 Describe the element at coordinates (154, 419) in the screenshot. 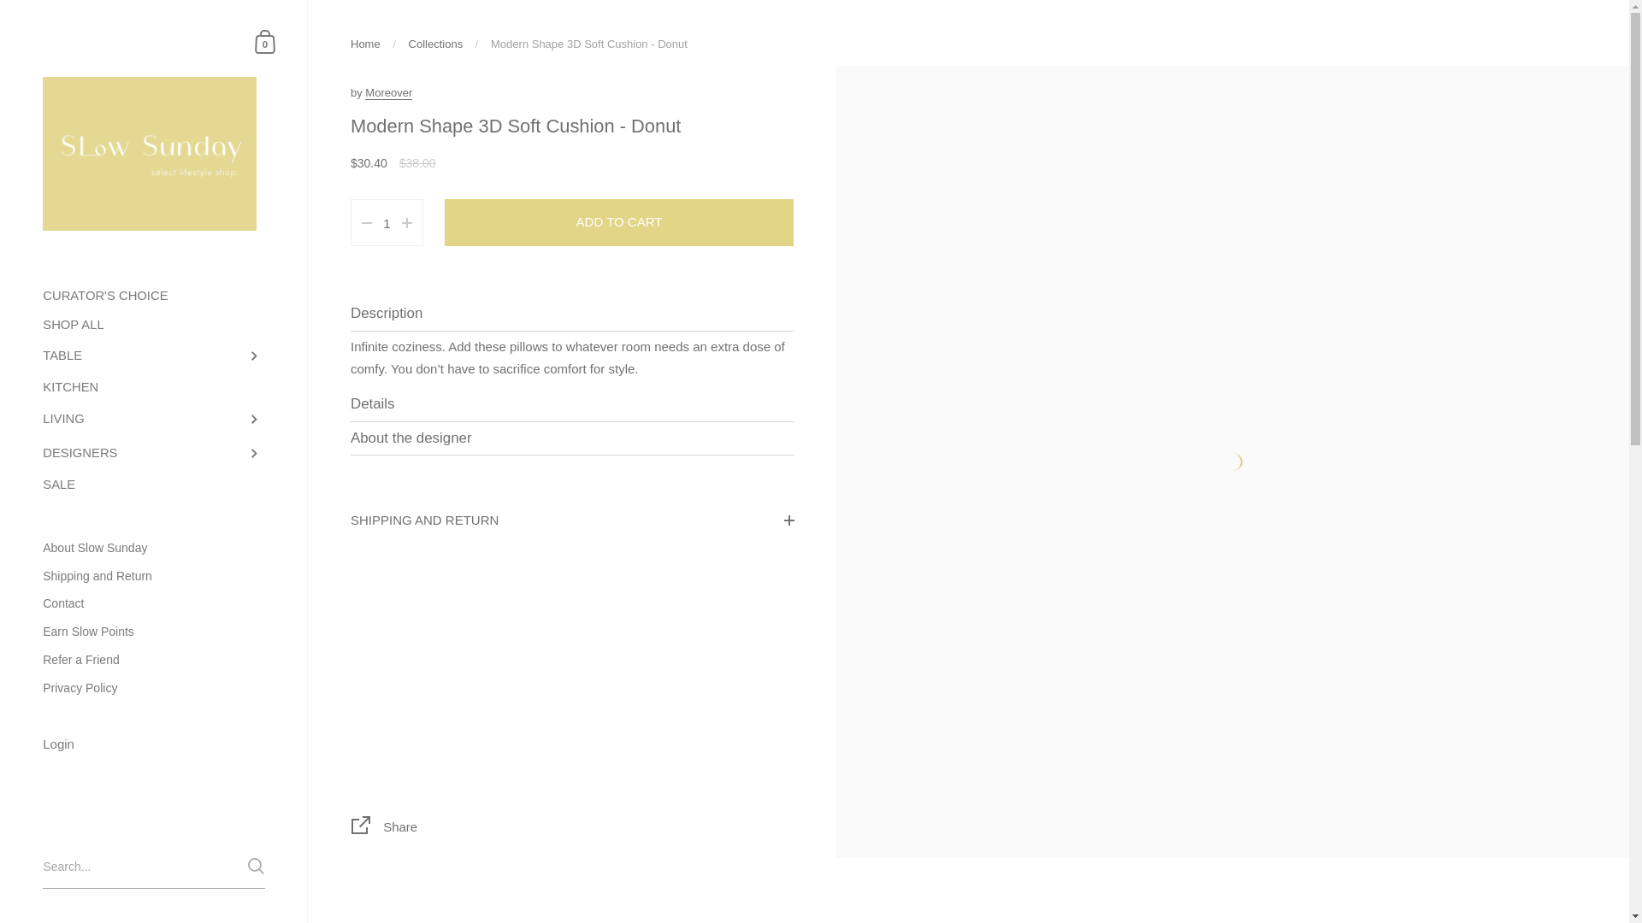

I see `LIVING` at that location.